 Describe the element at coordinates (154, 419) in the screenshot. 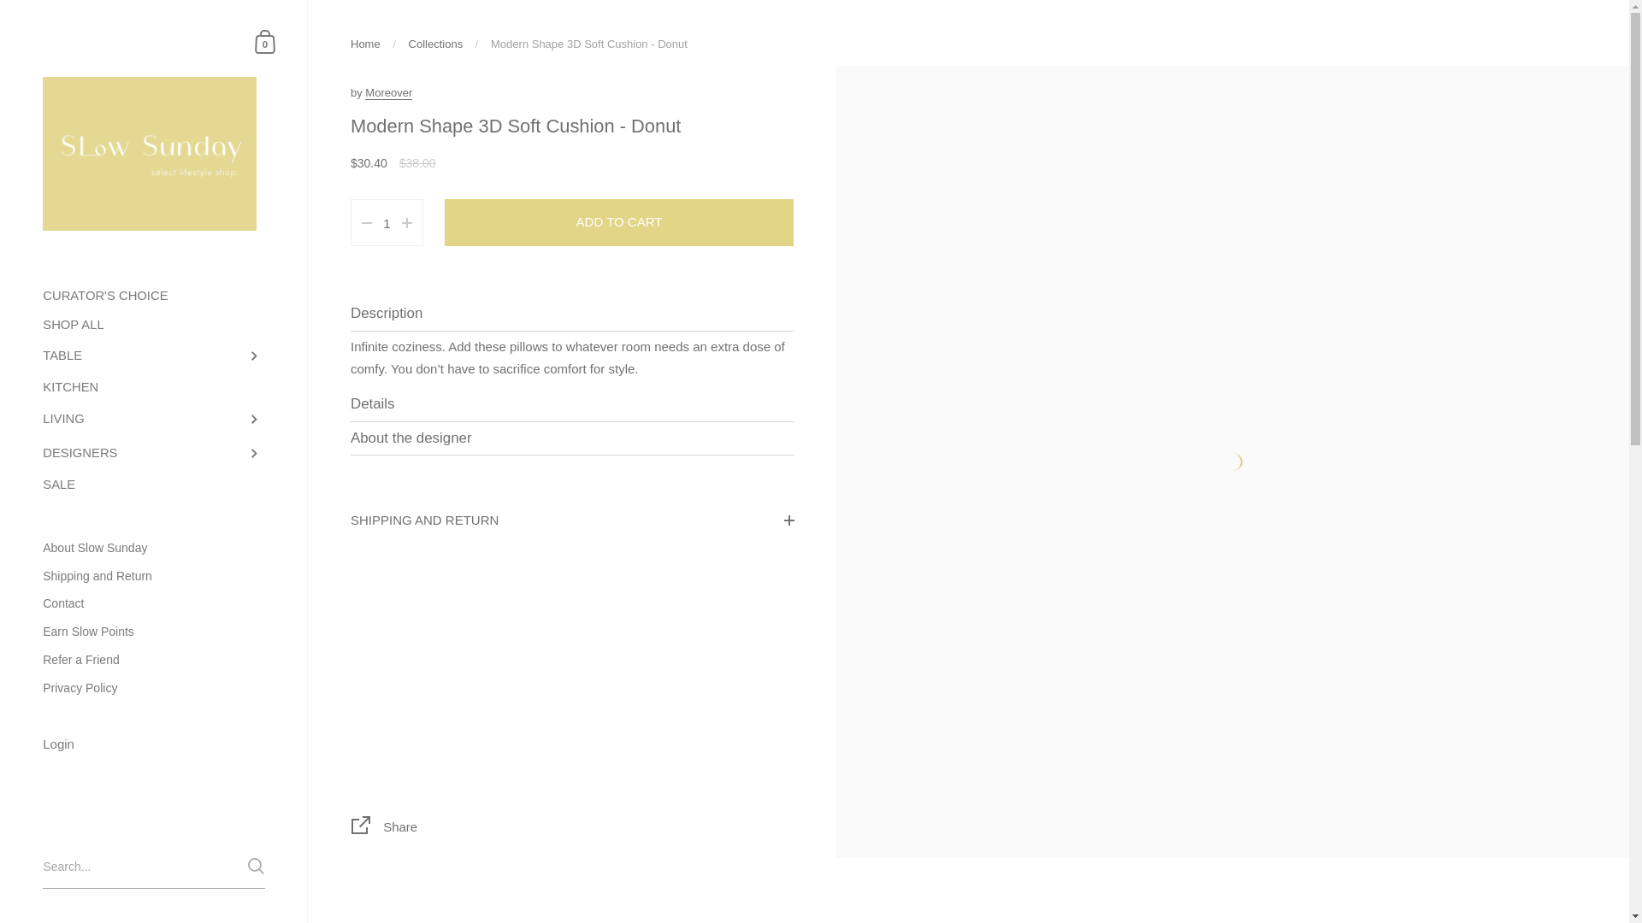

I see `LIVING` at that location.